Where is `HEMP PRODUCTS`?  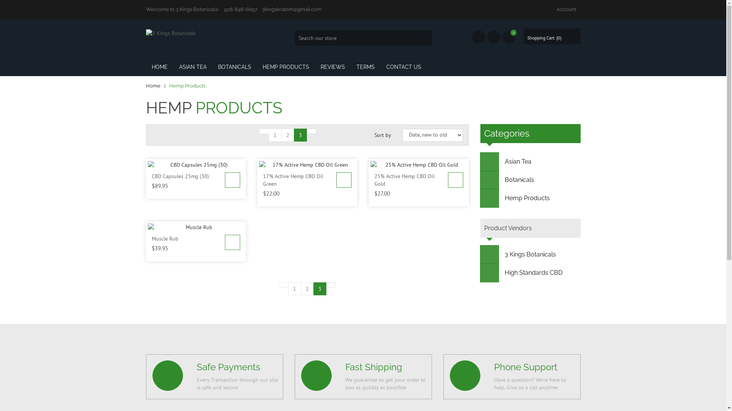 HEMP PRODUCTS is located at coordinates (286, 67).